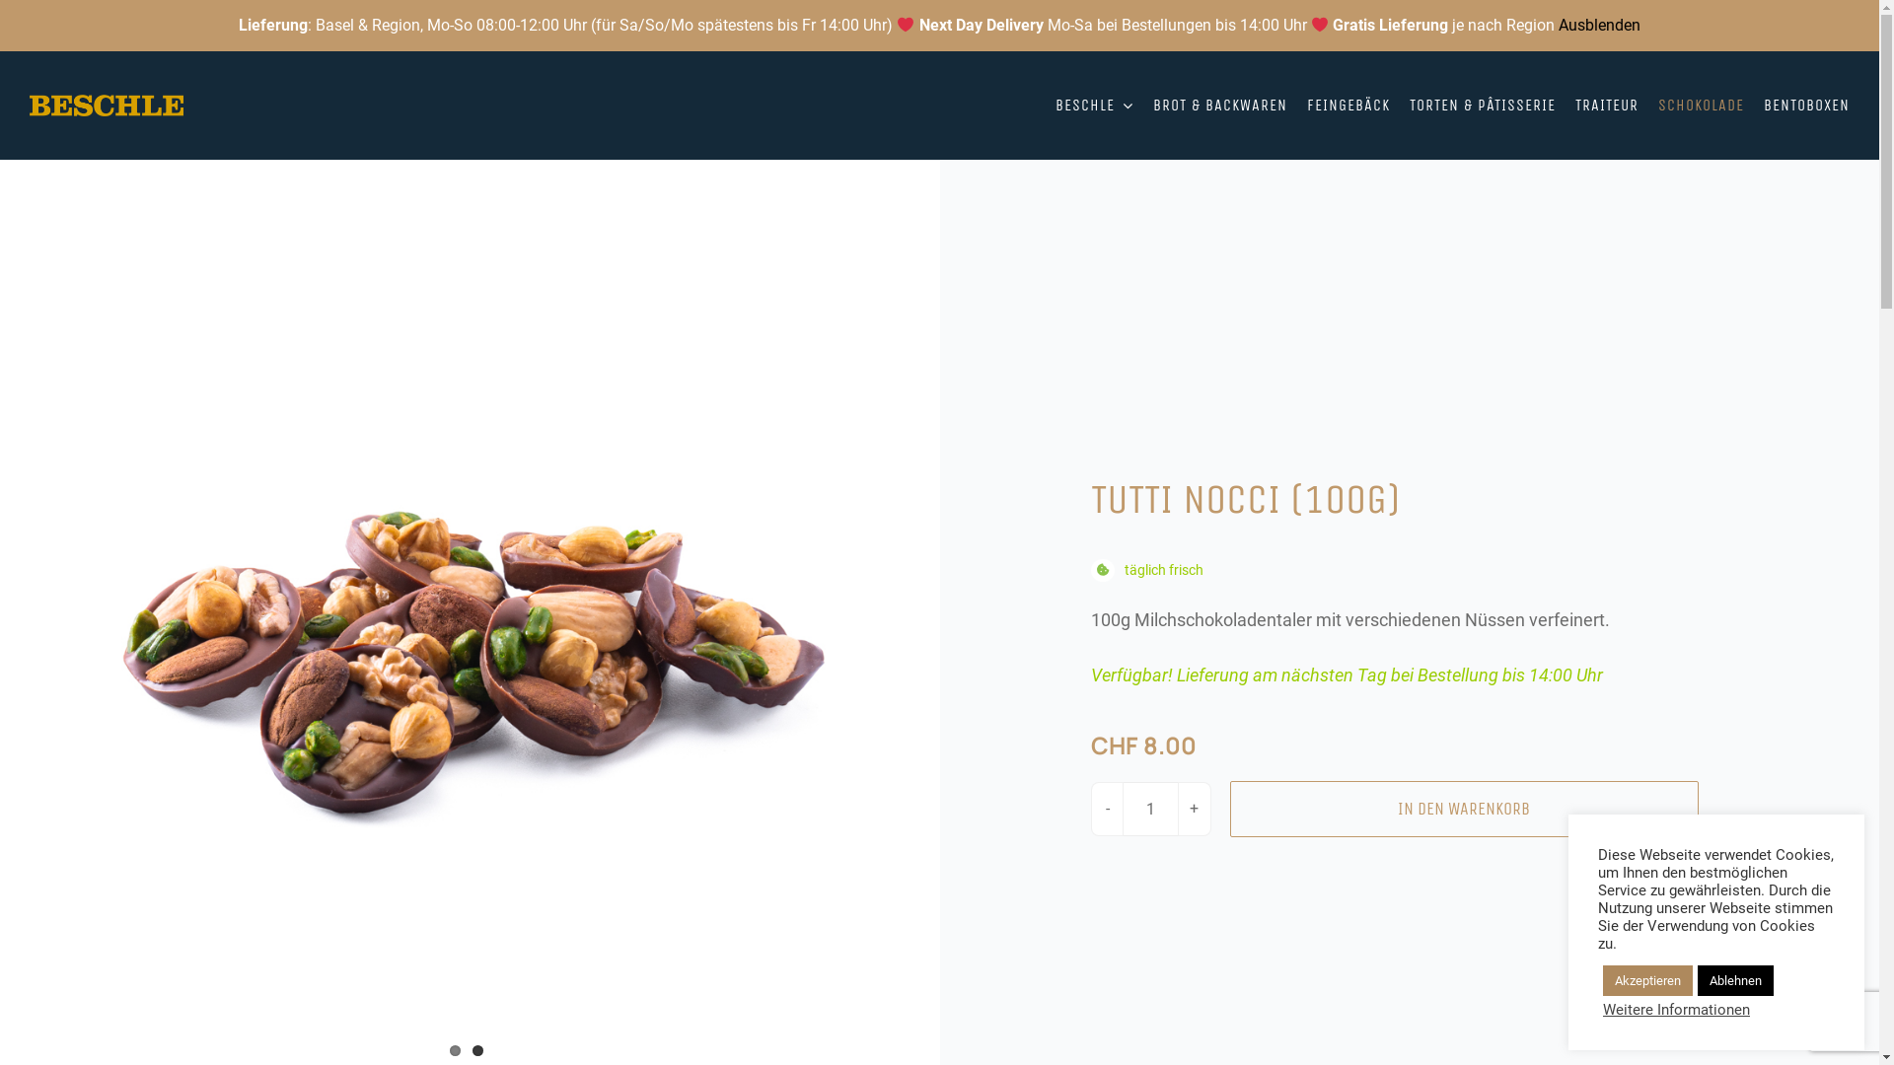 The width and height of the screenshot is (1894, 1065). I want to click on BROT & BACKWAREN, so click(1220, 106).